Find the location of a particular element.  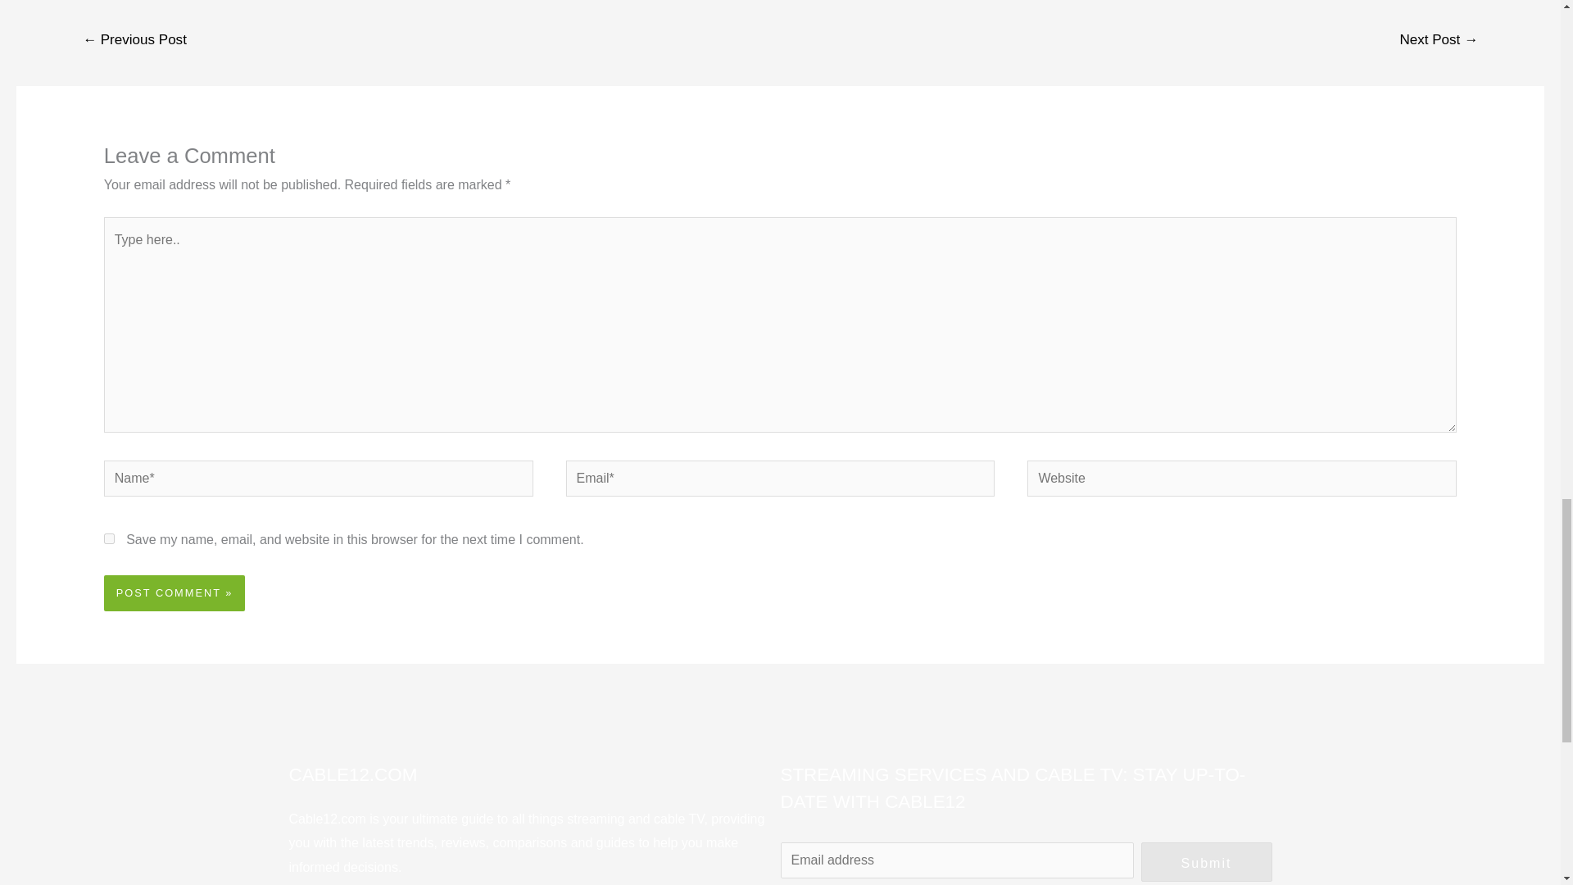

yes is located at coordinates (109, 539).